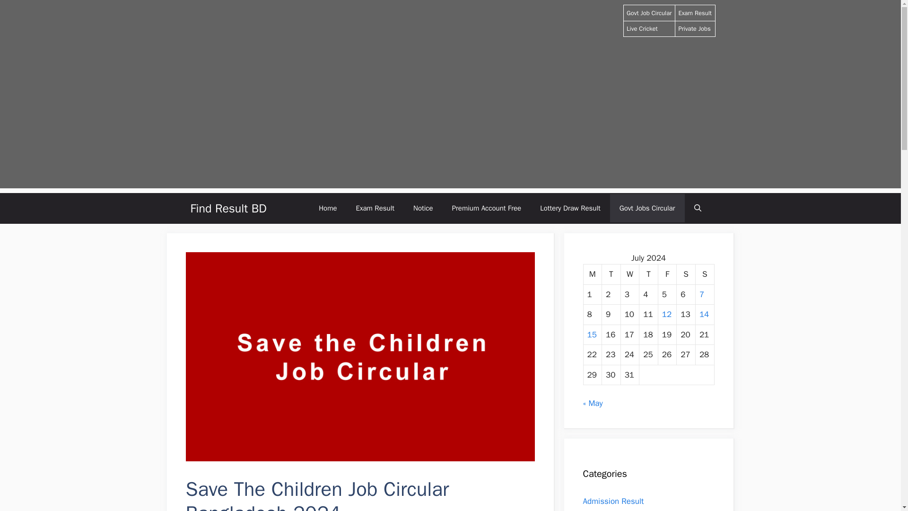 Image resolution: width=908 pixels, height=511 pixels. What do you see at coordinates (423, 208) in the screenshot?
I see `Notice` at bounding box center [423, 208].